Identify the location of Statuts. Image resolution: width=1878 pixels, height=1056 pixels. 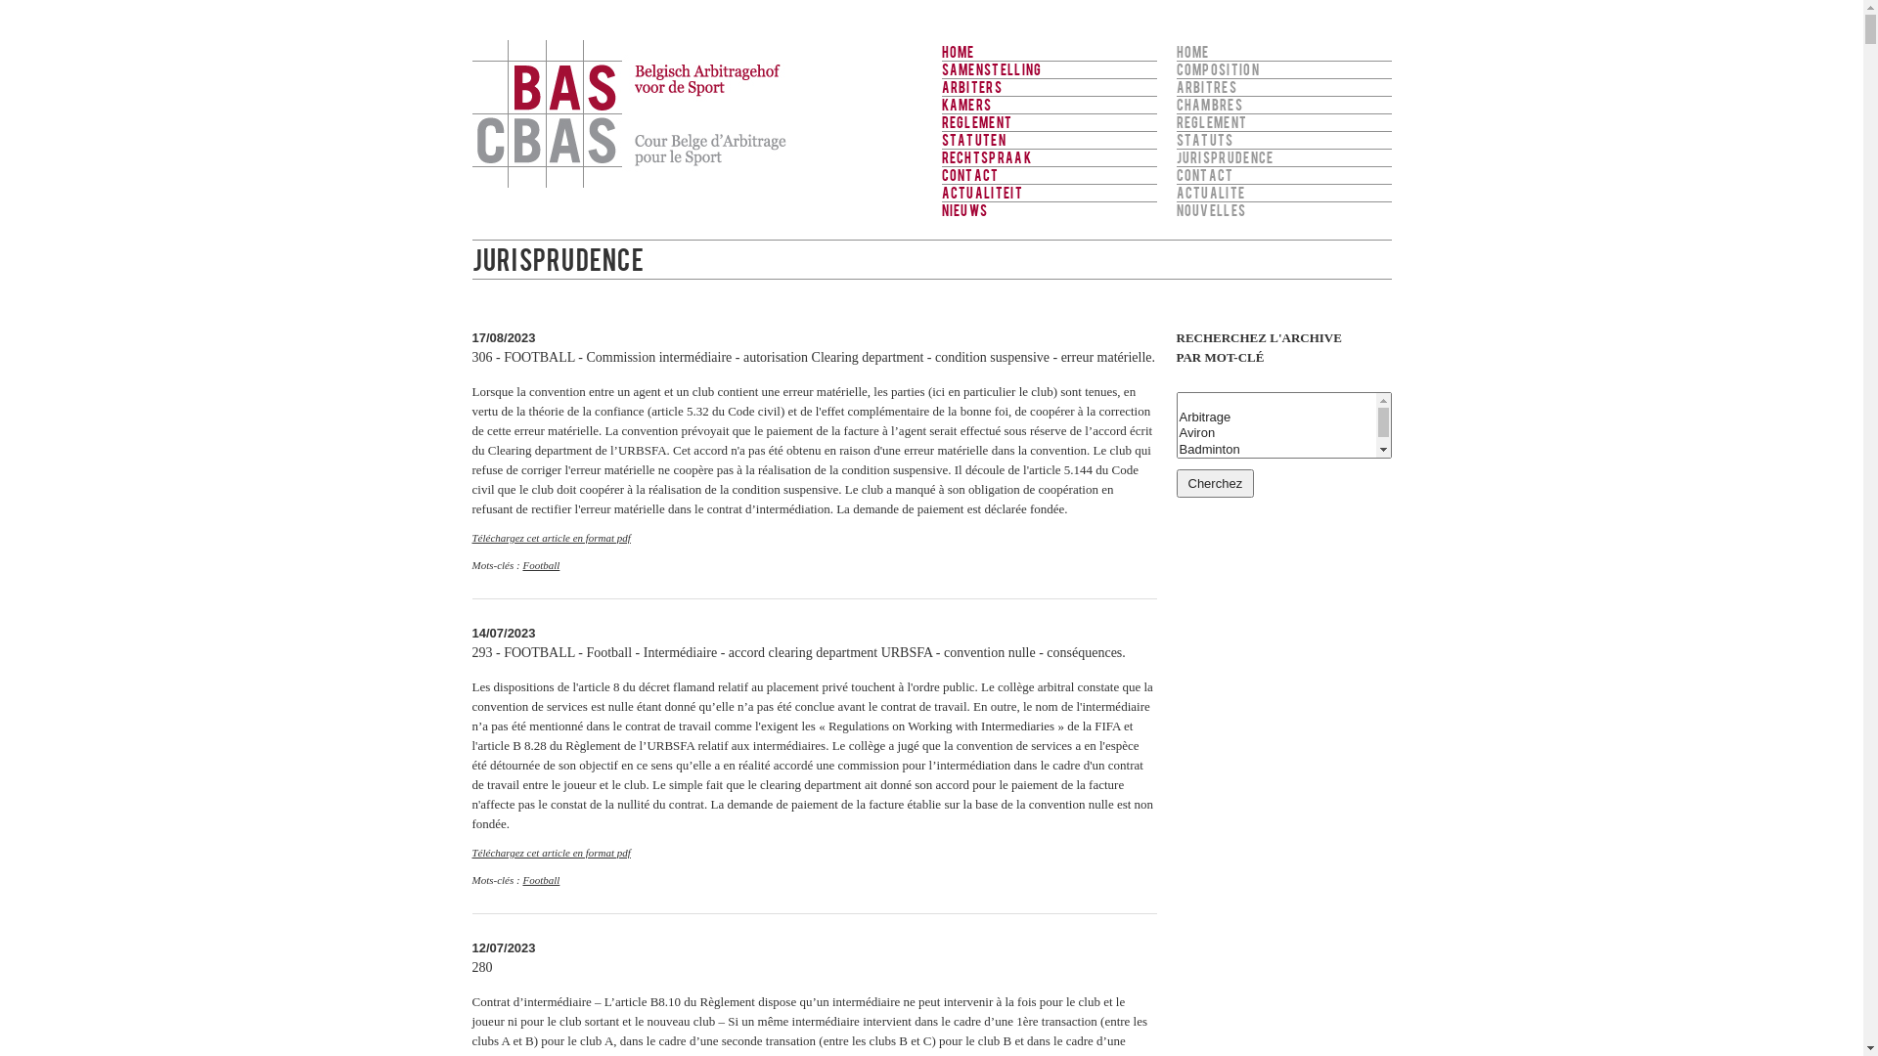
(1283, 140).